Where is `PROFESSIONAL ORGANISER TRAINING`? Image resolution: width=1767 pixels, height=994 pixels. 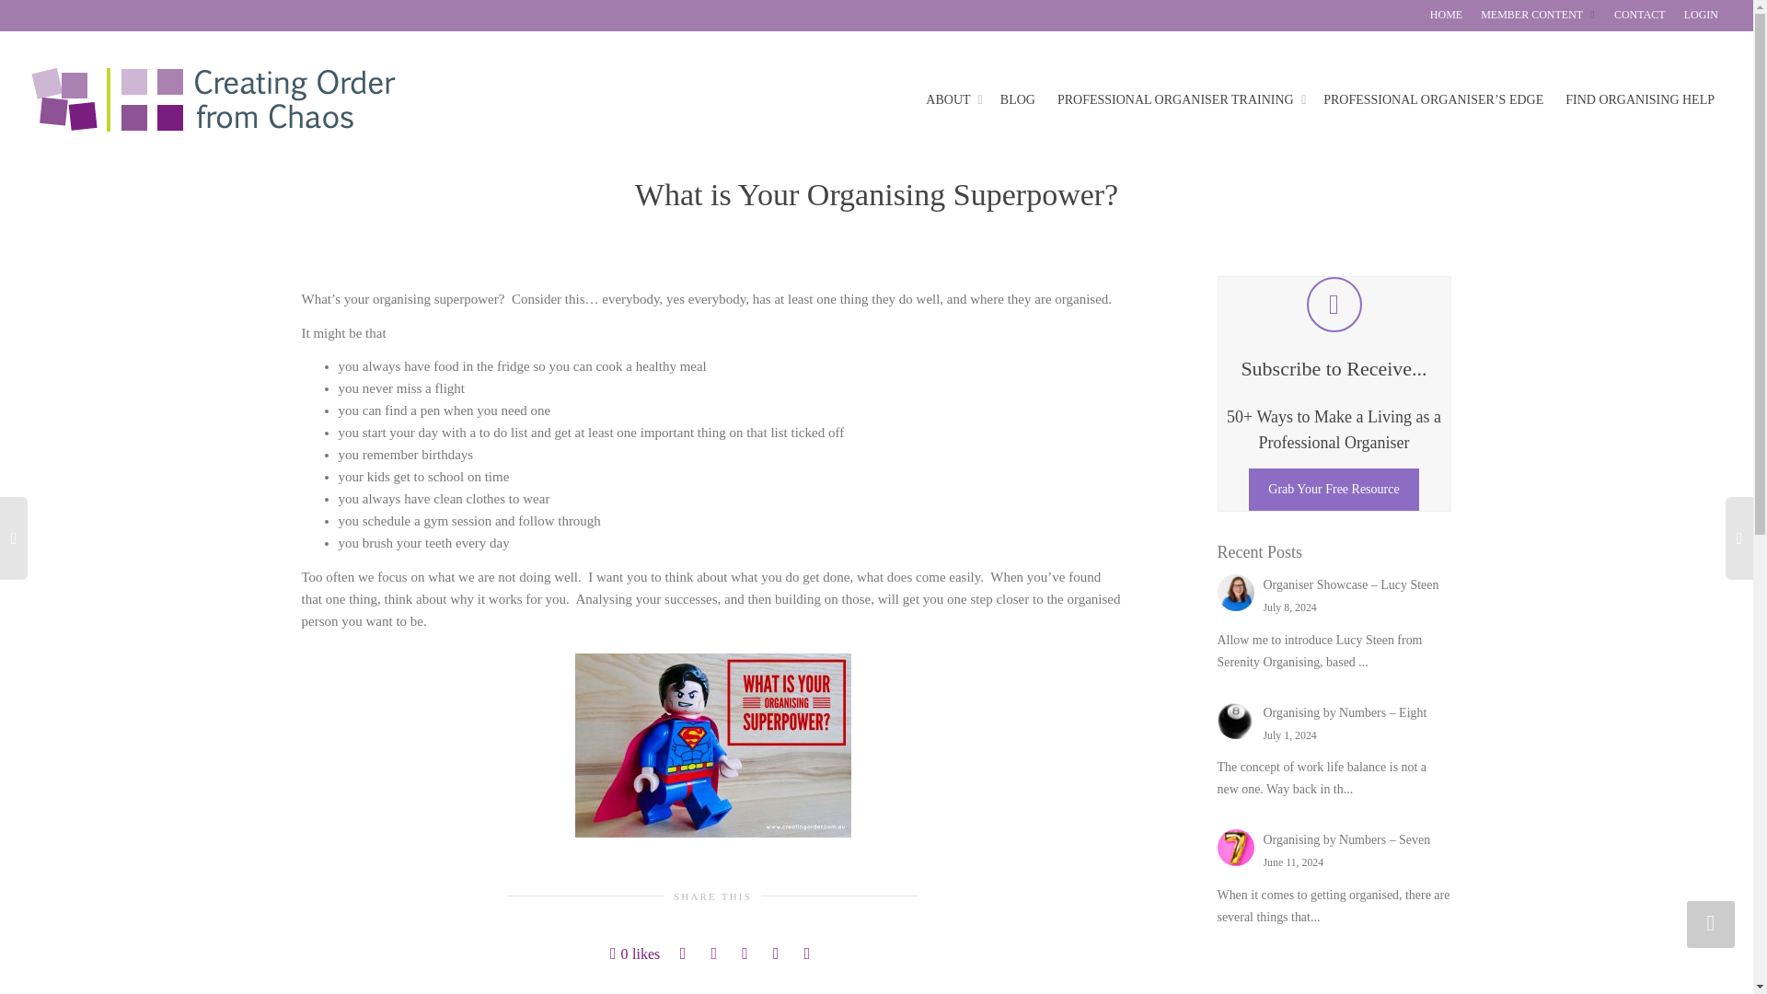 PROFESSIONAL ORGANISER TRAINING is located at coordinates (1178, 99).